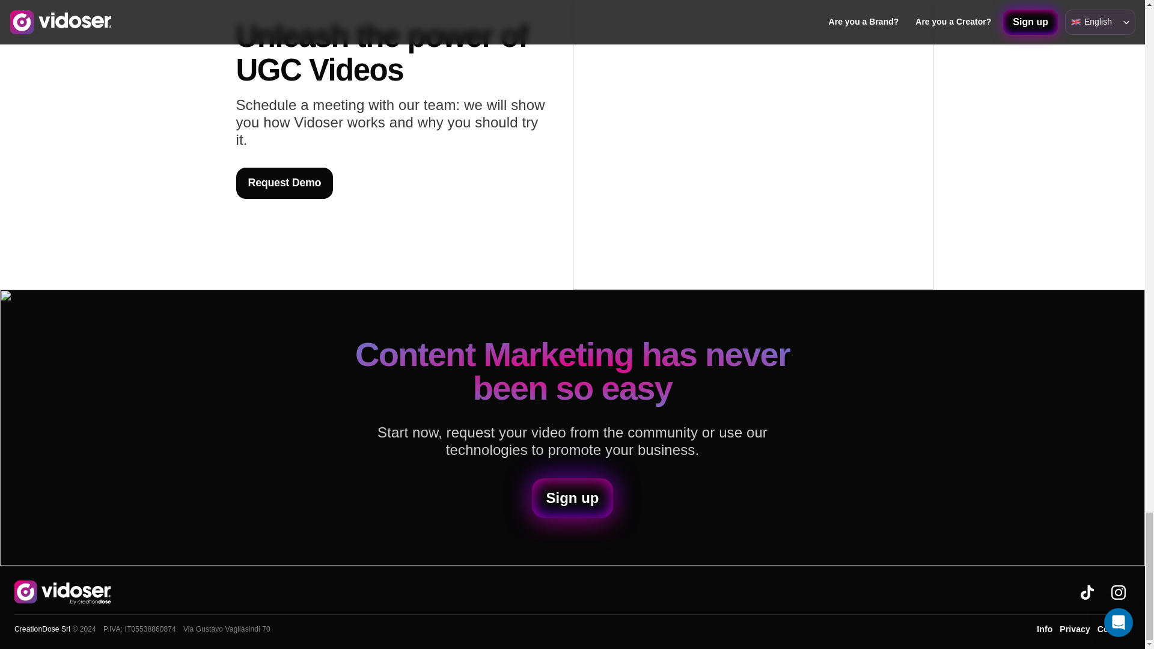 The width and height of the screenshot is (1154, 649). What do you see at coordinates (1114, 629) in the screenshot?
I see `Cookies` at bounding box center [1114, 629].